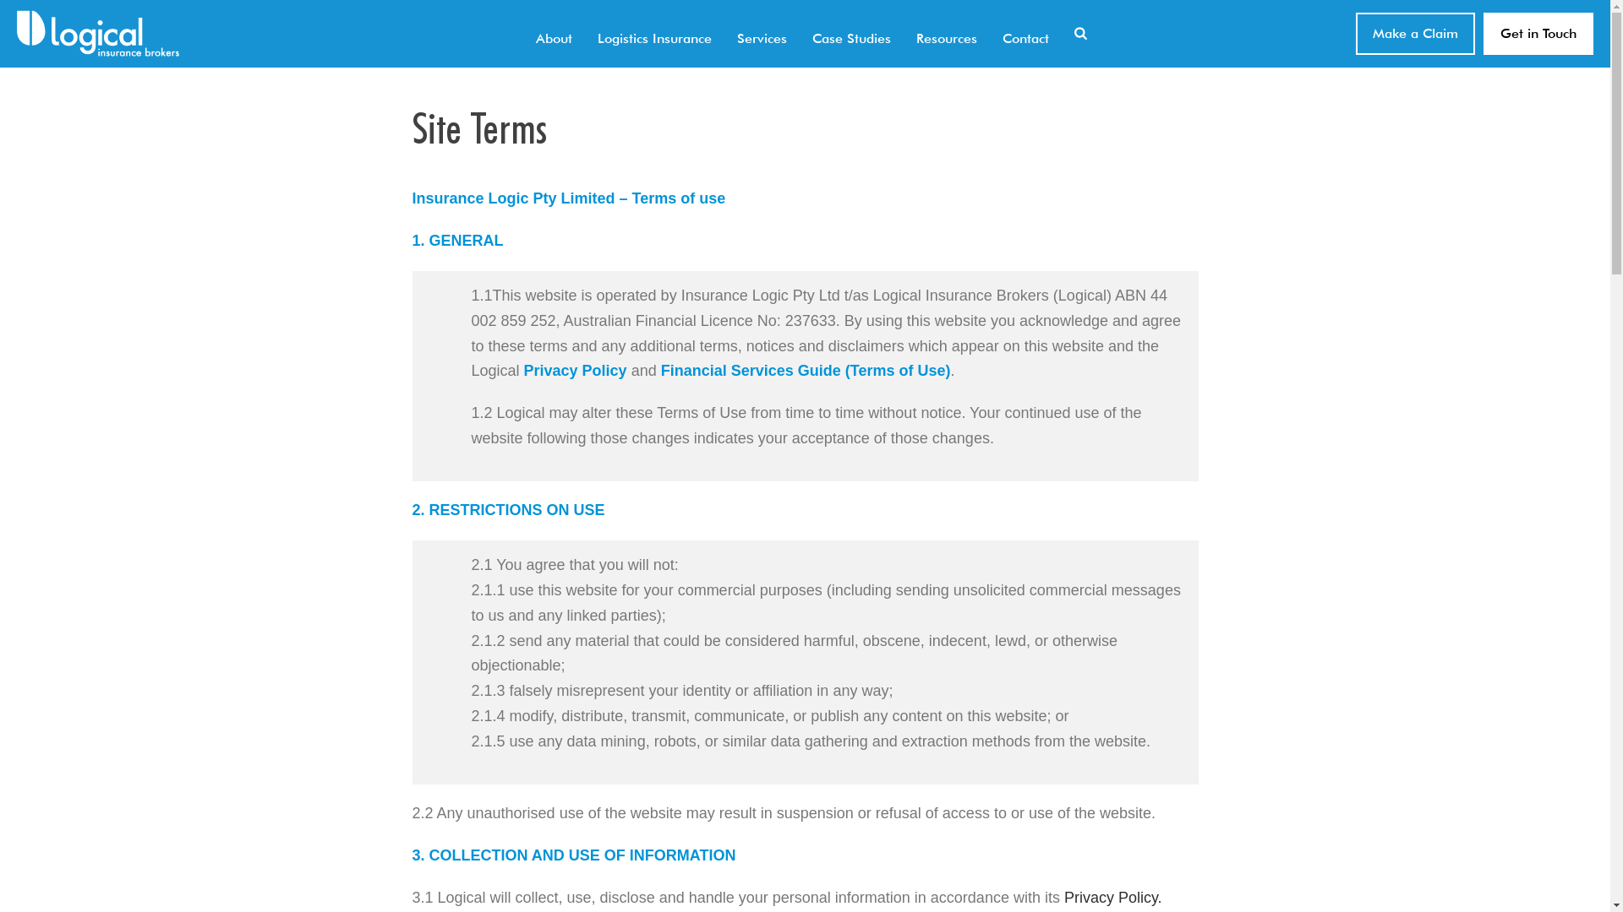  I want to click on Resources, so click(947, 34).